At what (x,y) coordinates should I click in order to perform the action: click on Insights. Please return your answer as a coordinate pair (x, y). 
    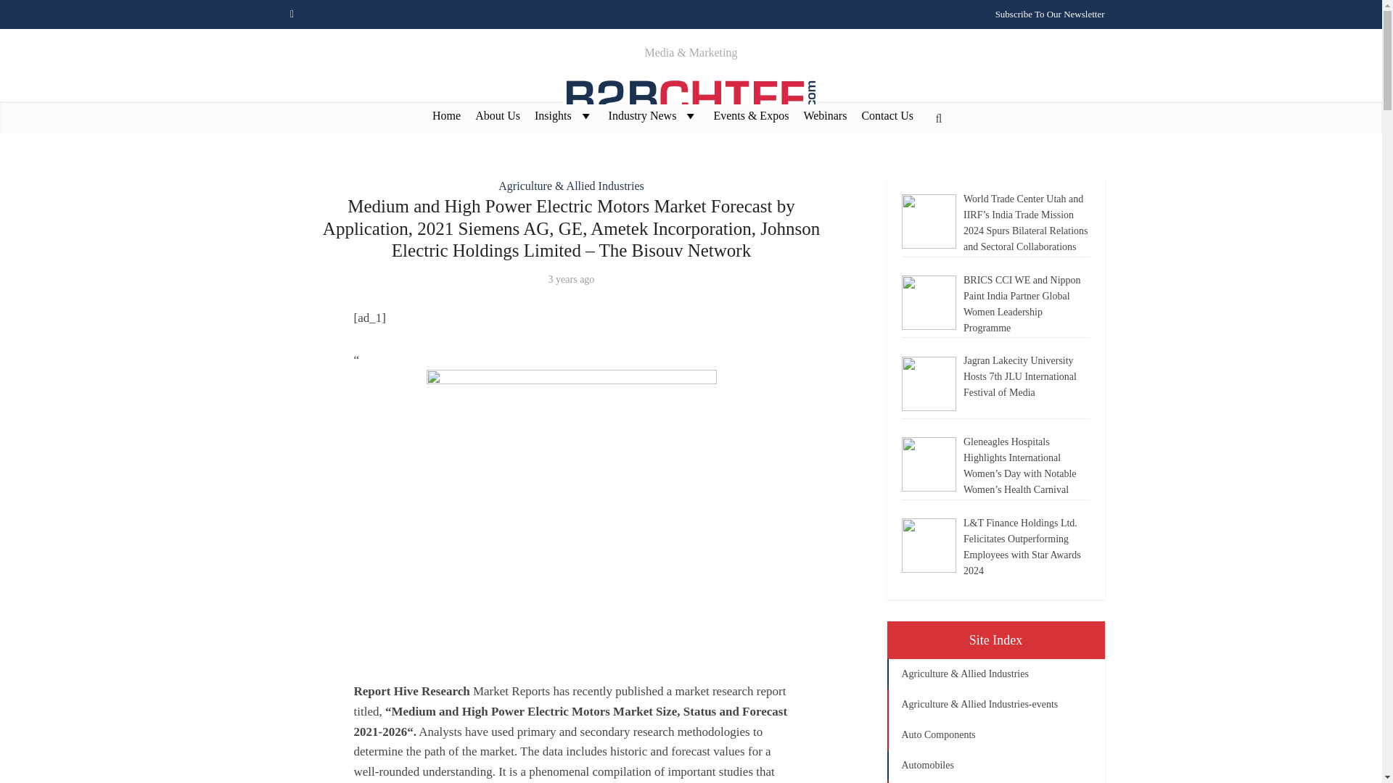
    Looking at the image, I should click on (564, 115).